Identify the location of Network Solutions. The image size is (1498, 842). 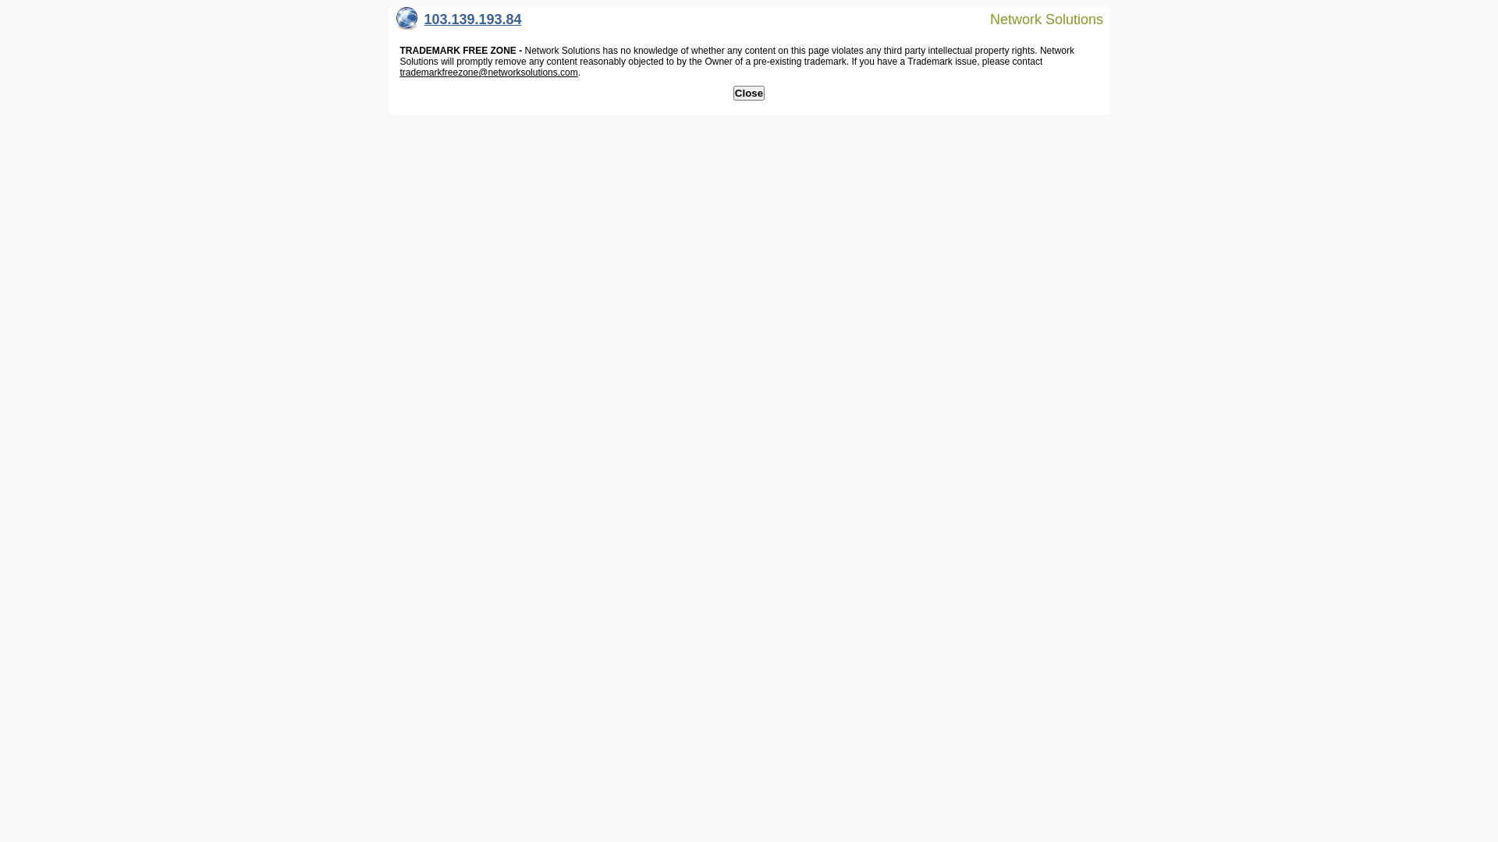
(1037, 19).